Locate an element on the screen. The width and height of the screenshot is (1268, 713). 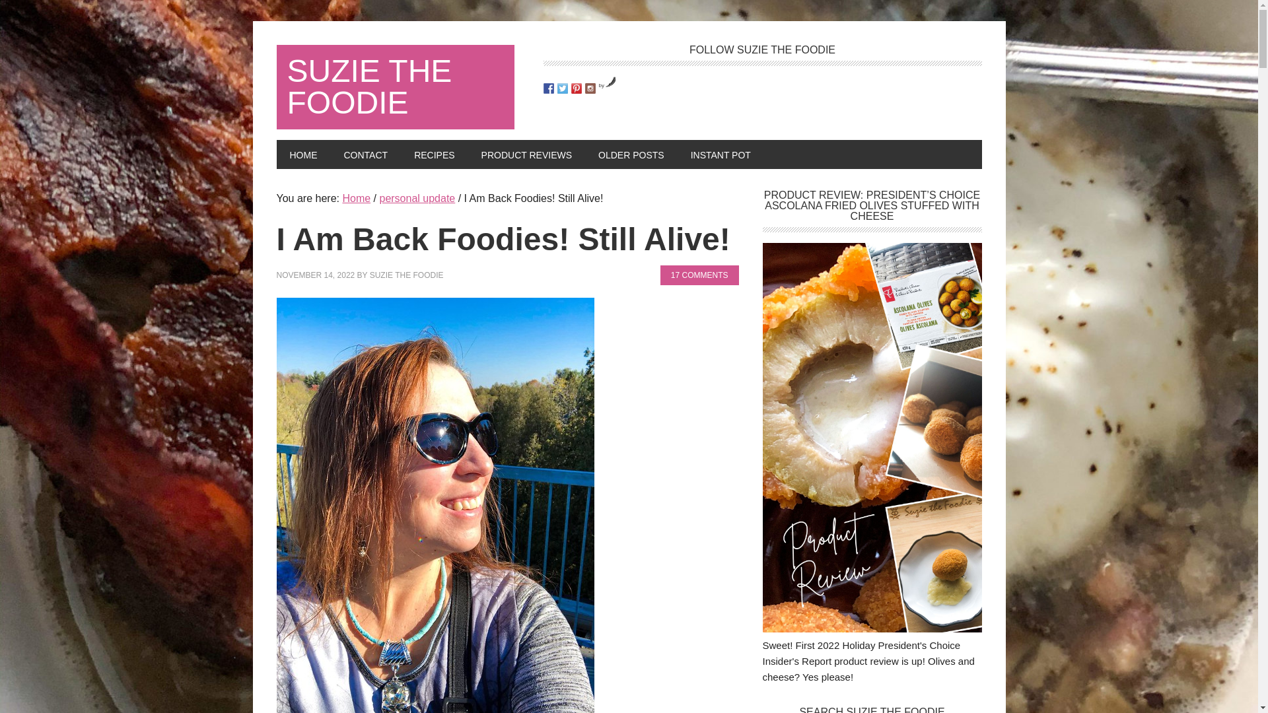
by is located at coordinates (608, 85).